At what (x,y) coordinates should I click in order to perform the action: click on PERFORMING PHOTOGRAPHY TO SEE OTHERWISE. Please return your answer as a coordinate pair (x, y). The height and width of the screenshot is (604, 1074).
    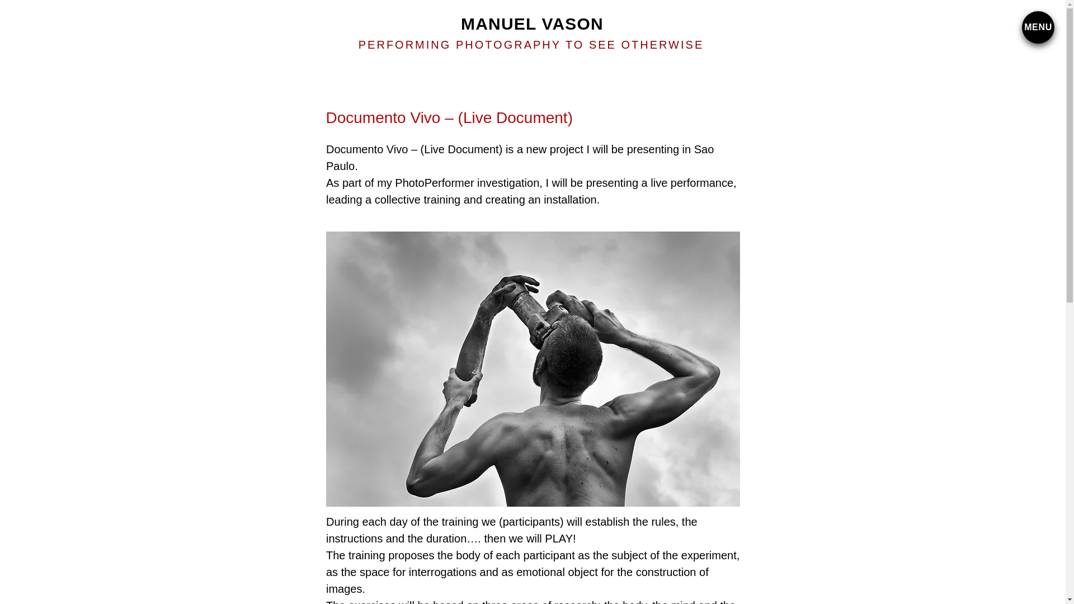
    Looking at the image, I should click on (531, 45).